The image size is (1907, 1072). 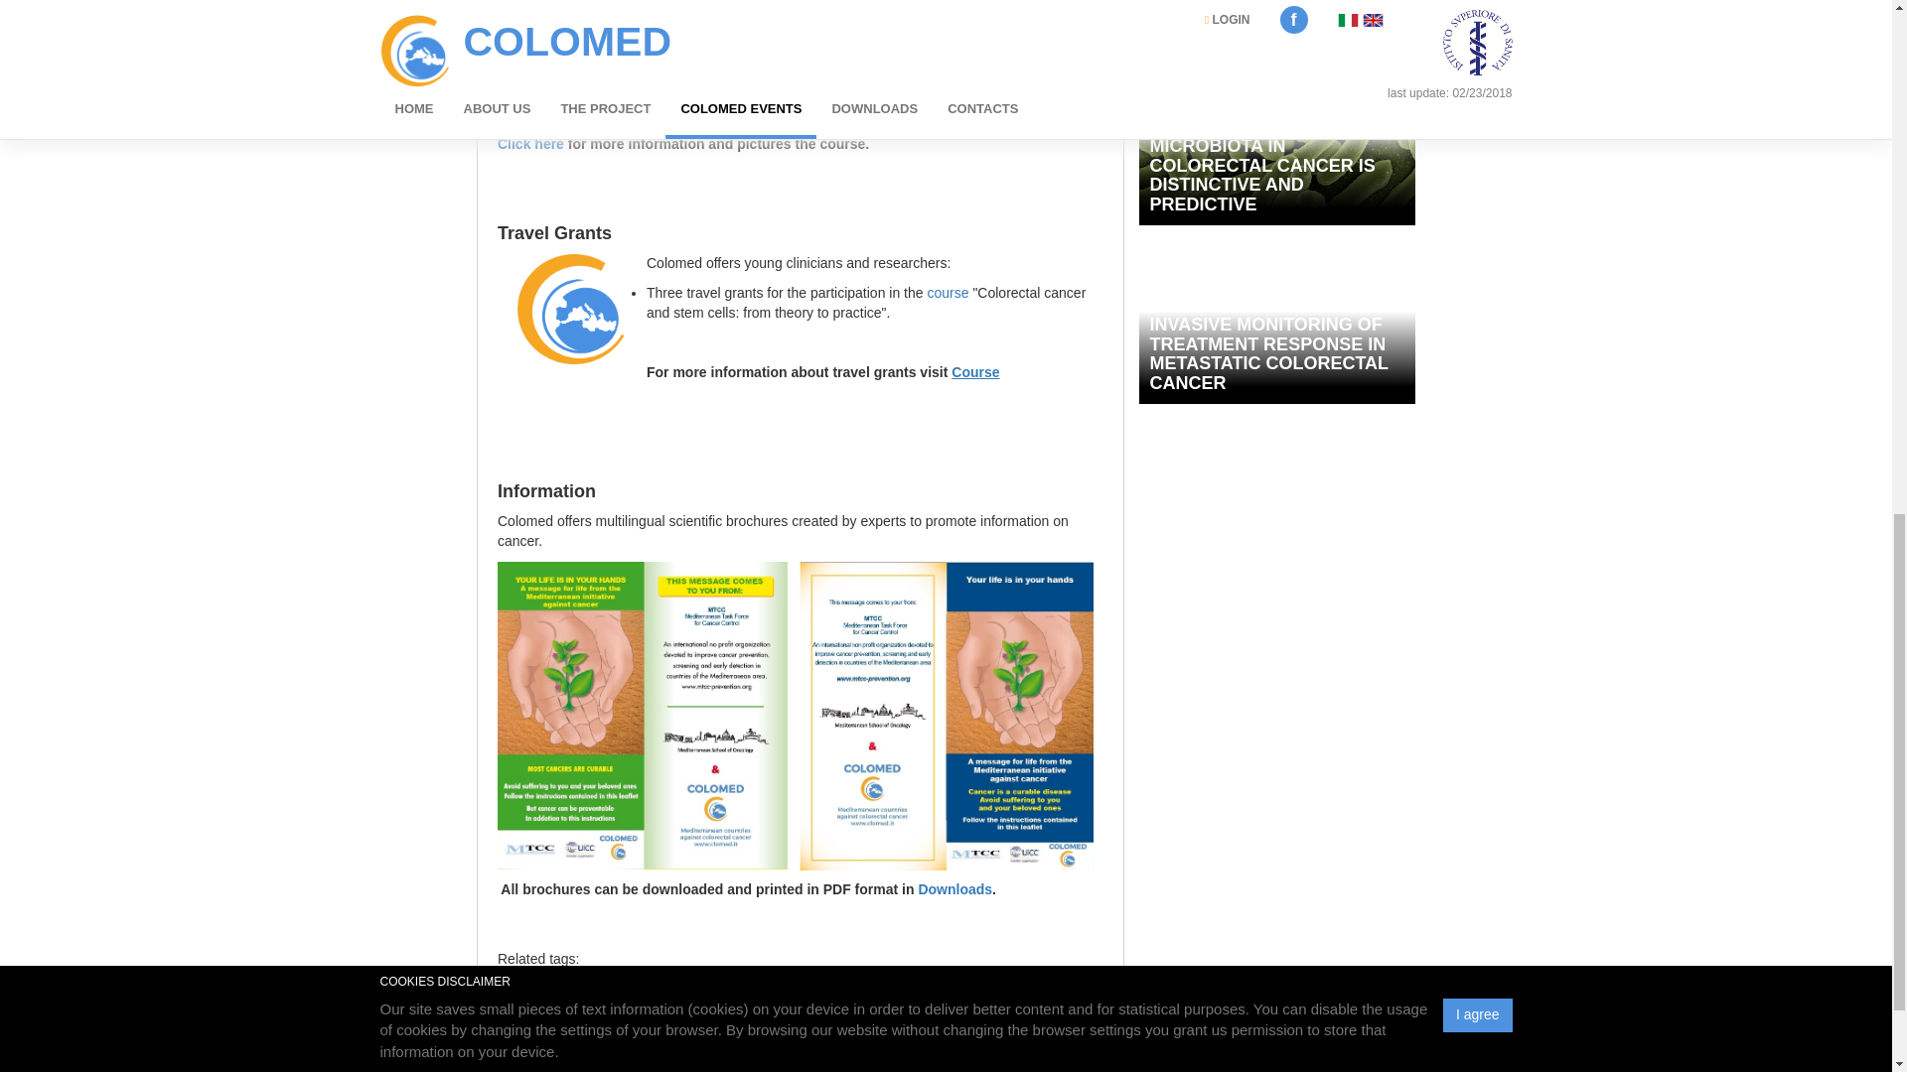 I want to click on WORKSHOP, so click(x=678, y=1001).